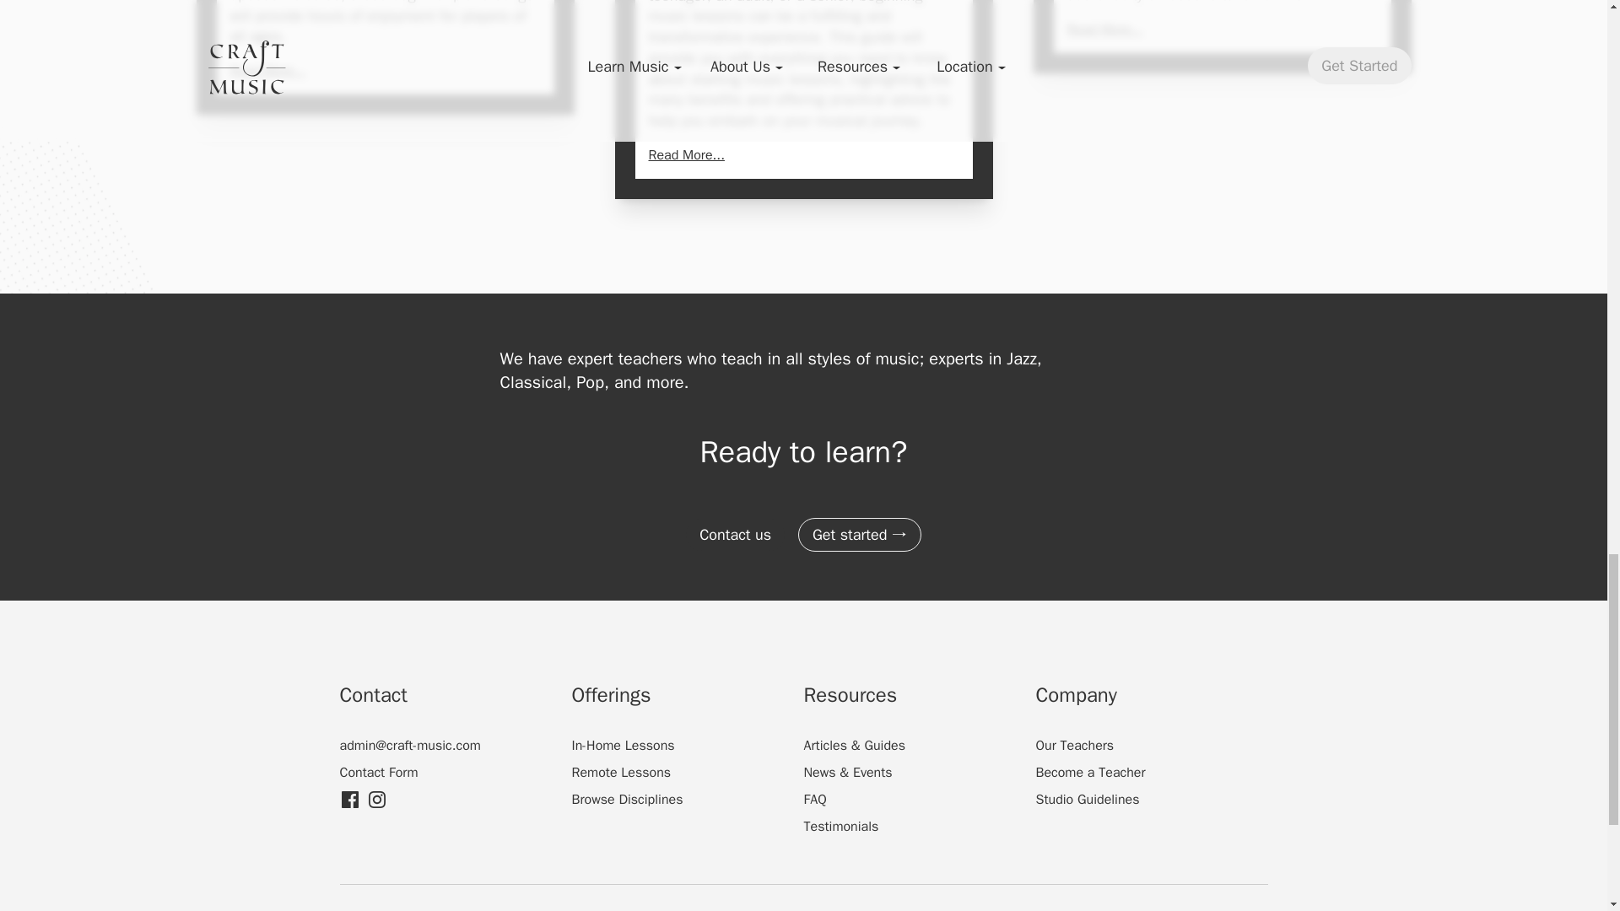 The height and width of the screenshot is (911, 1620). What do you see at coordinates (623, 746) in the screenshot?
I see `In-Home Lessons` at bounding box center [623, 746].